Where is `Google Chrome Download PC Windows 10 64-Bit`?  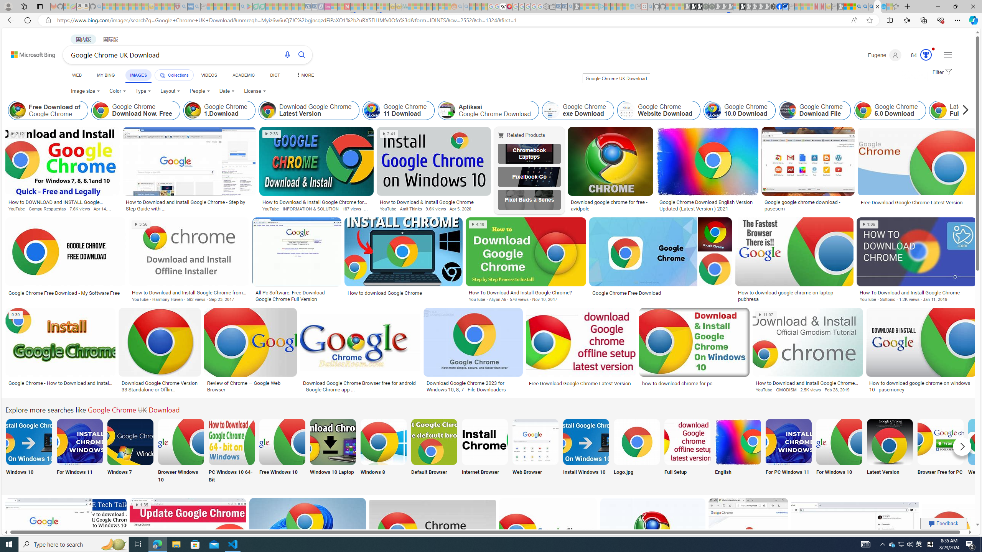 Google Chrome Download PC Windows 10 64-Bit is located at coordinates (231, 442).